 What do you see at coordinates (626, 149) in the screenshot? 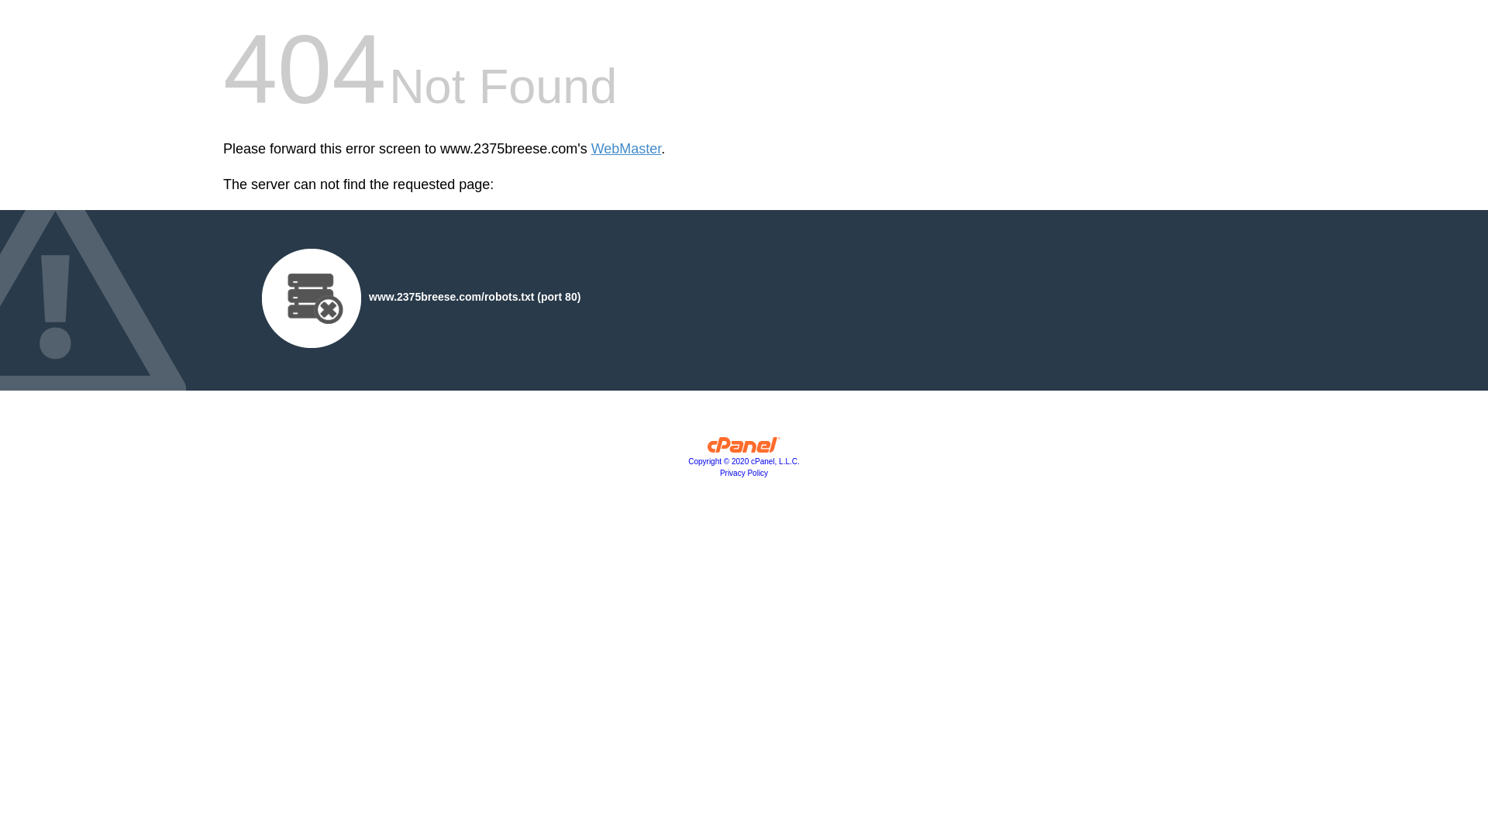
I see `WebMaster` at bounding box center [626, 149].